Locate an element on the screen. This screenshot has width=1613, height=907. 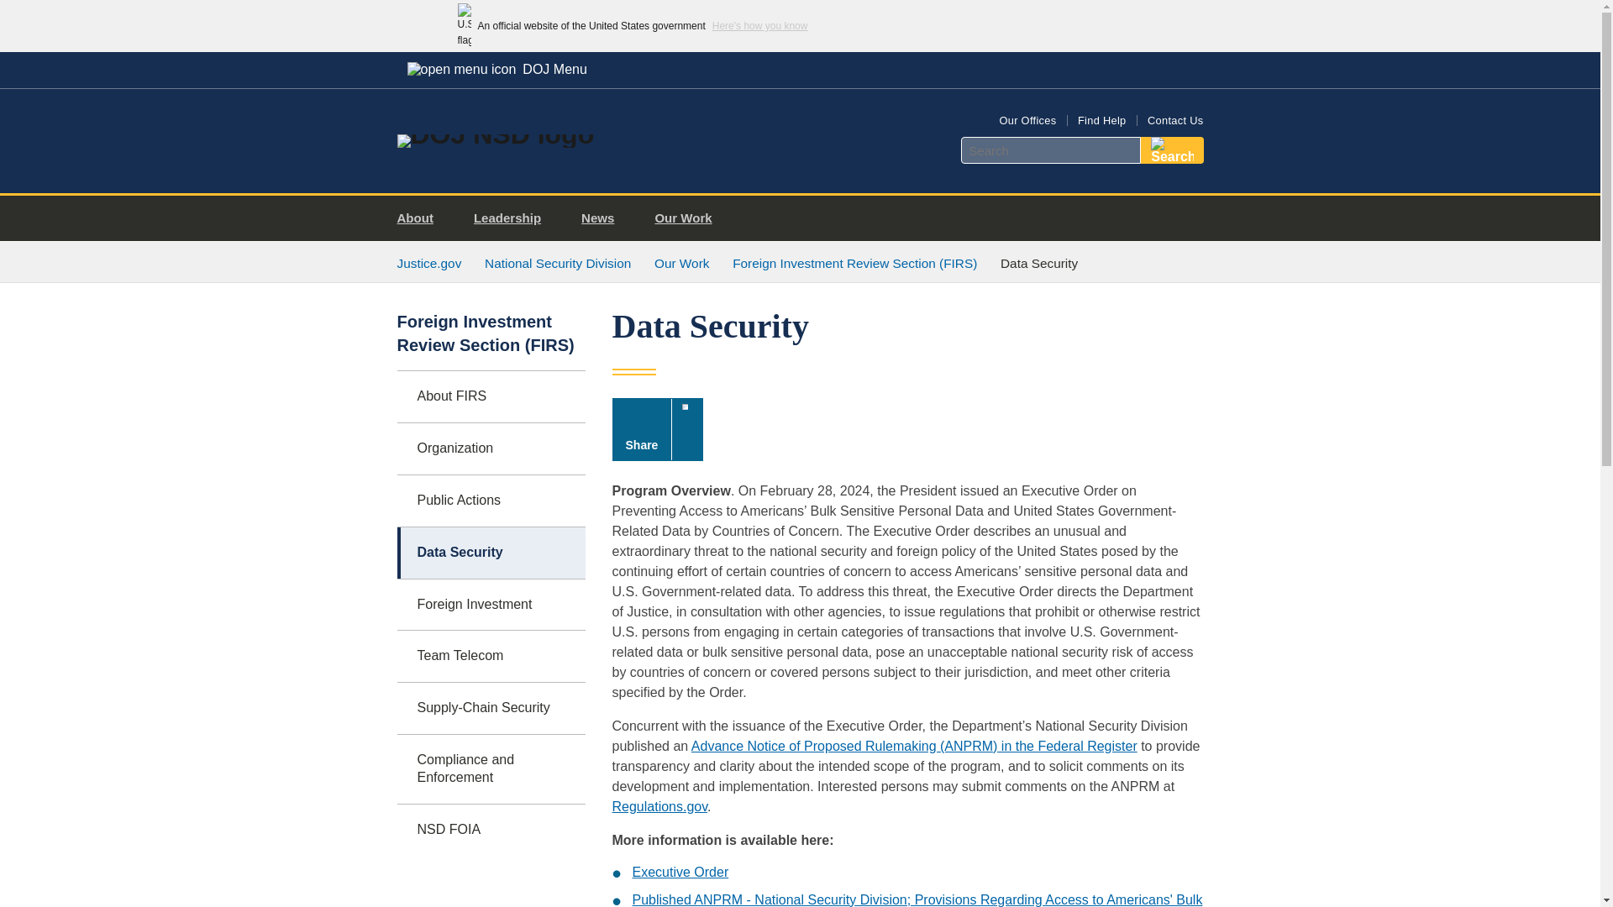
Home is located at coordinates (495, 134).